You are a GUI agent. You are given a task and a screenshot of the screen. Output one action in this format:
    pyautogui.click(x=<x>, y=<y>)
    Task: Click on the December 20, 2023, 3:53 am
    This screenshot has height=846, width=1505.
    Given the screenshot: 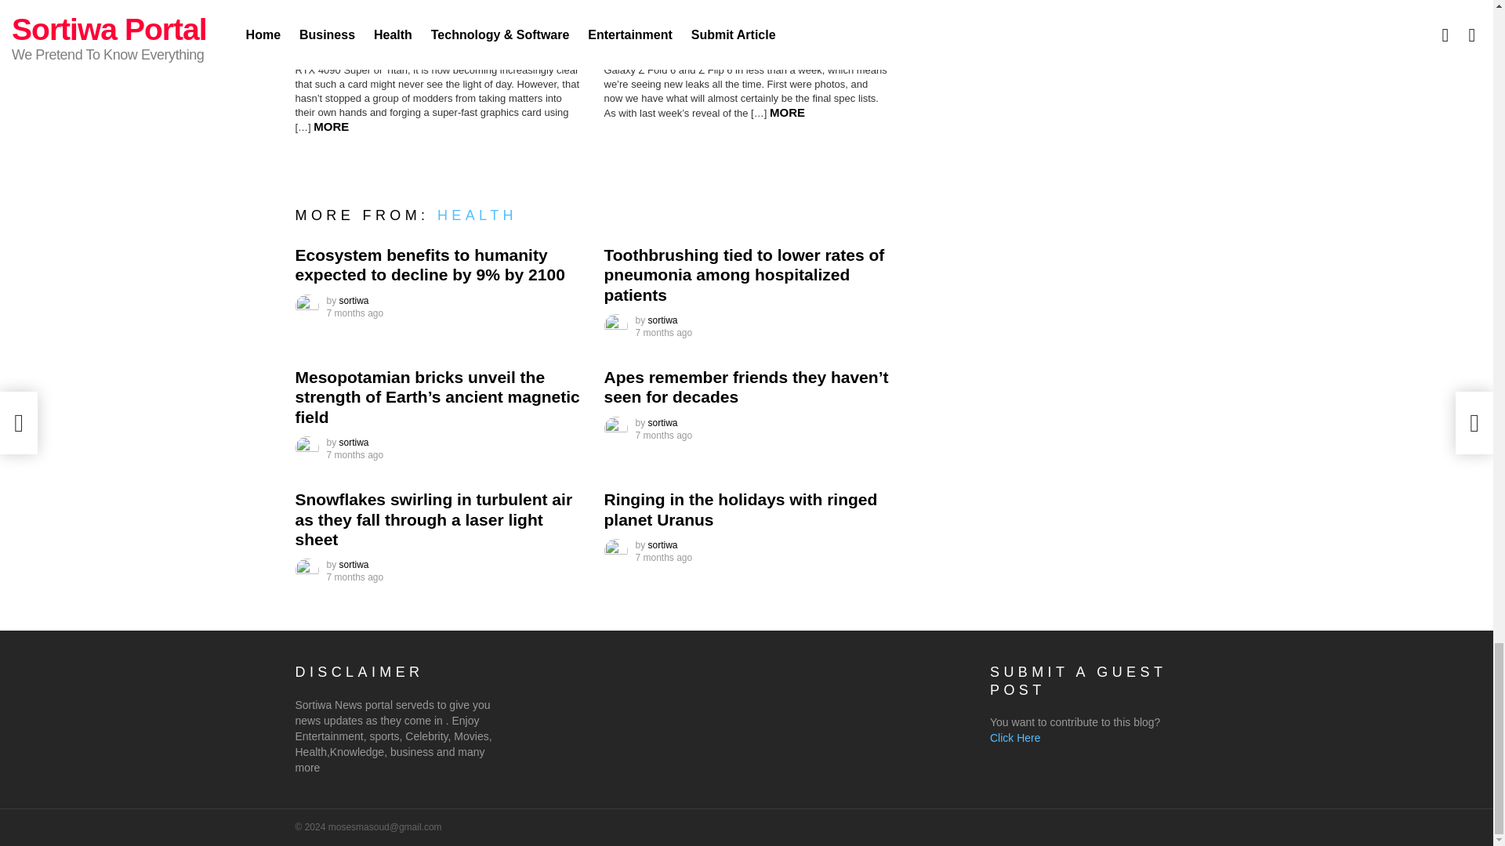 What is the action you would take?
    pyautogui.click(x=354, y=577)
    